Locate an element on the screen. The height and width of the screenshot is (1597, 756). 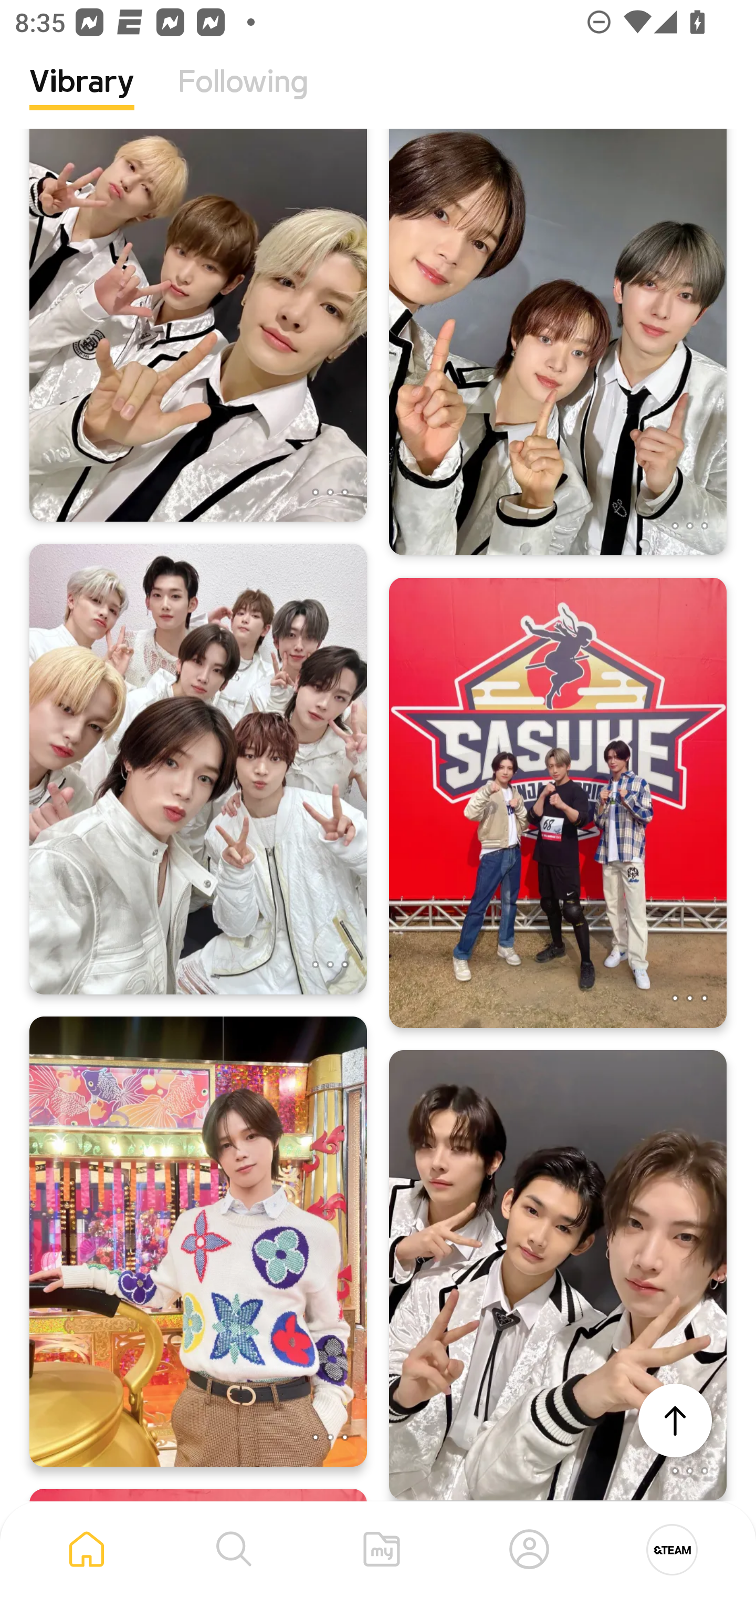
Vibrary is located at coordinates (82, 97).